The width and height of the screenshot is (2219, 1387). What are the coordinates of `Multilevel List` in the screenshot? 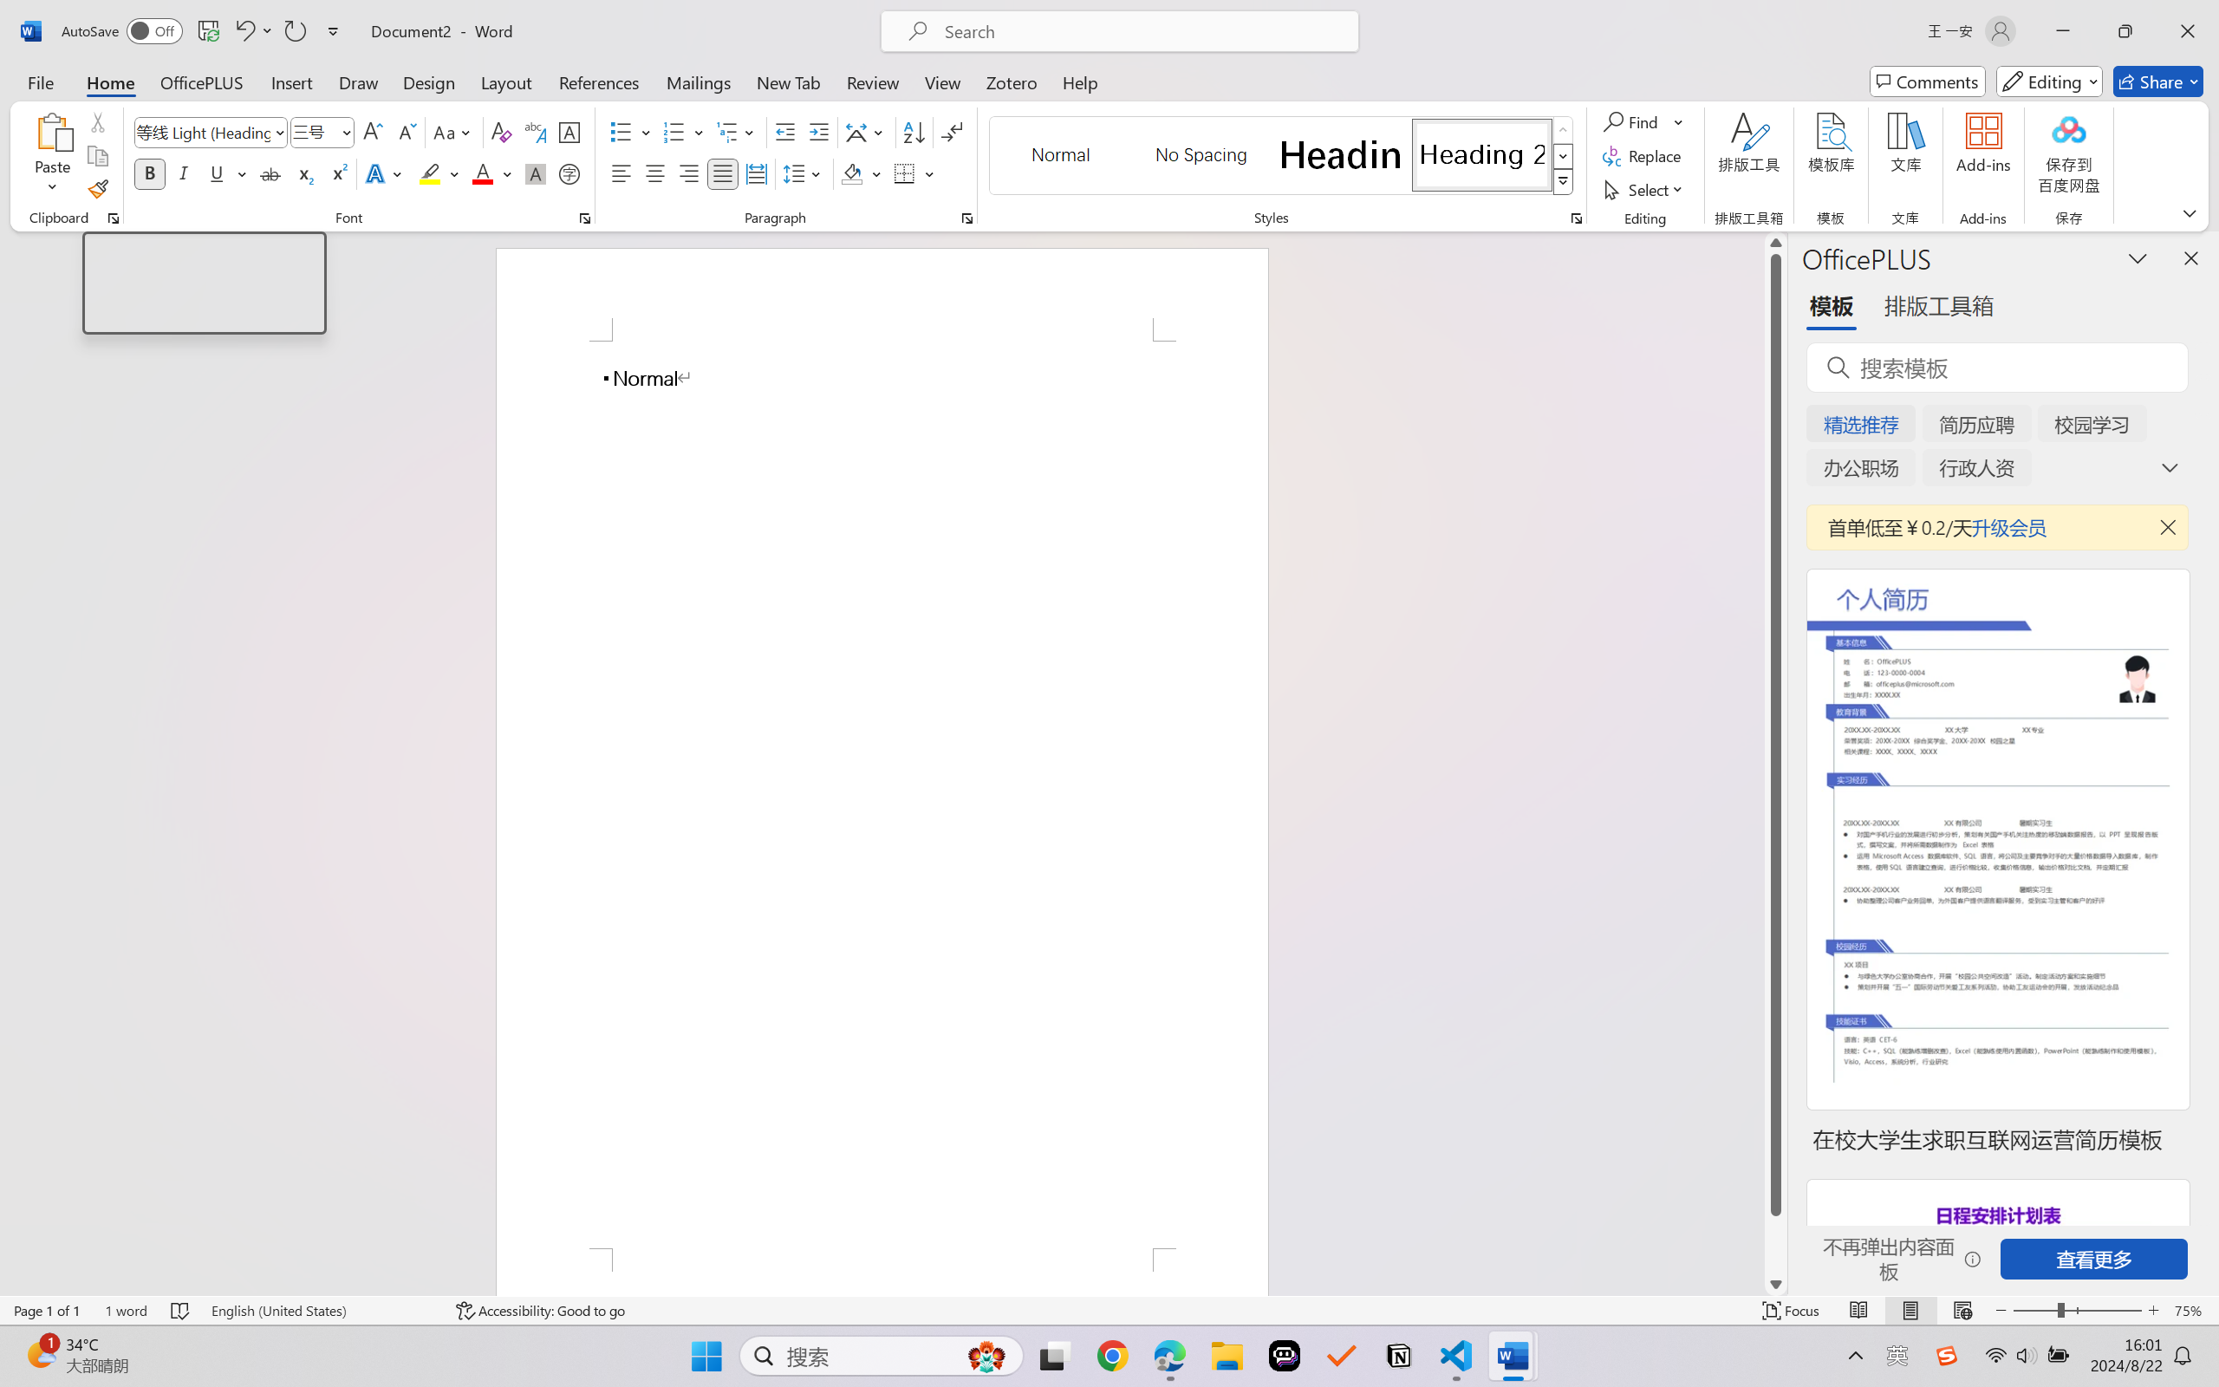 It's located at (737, 132).